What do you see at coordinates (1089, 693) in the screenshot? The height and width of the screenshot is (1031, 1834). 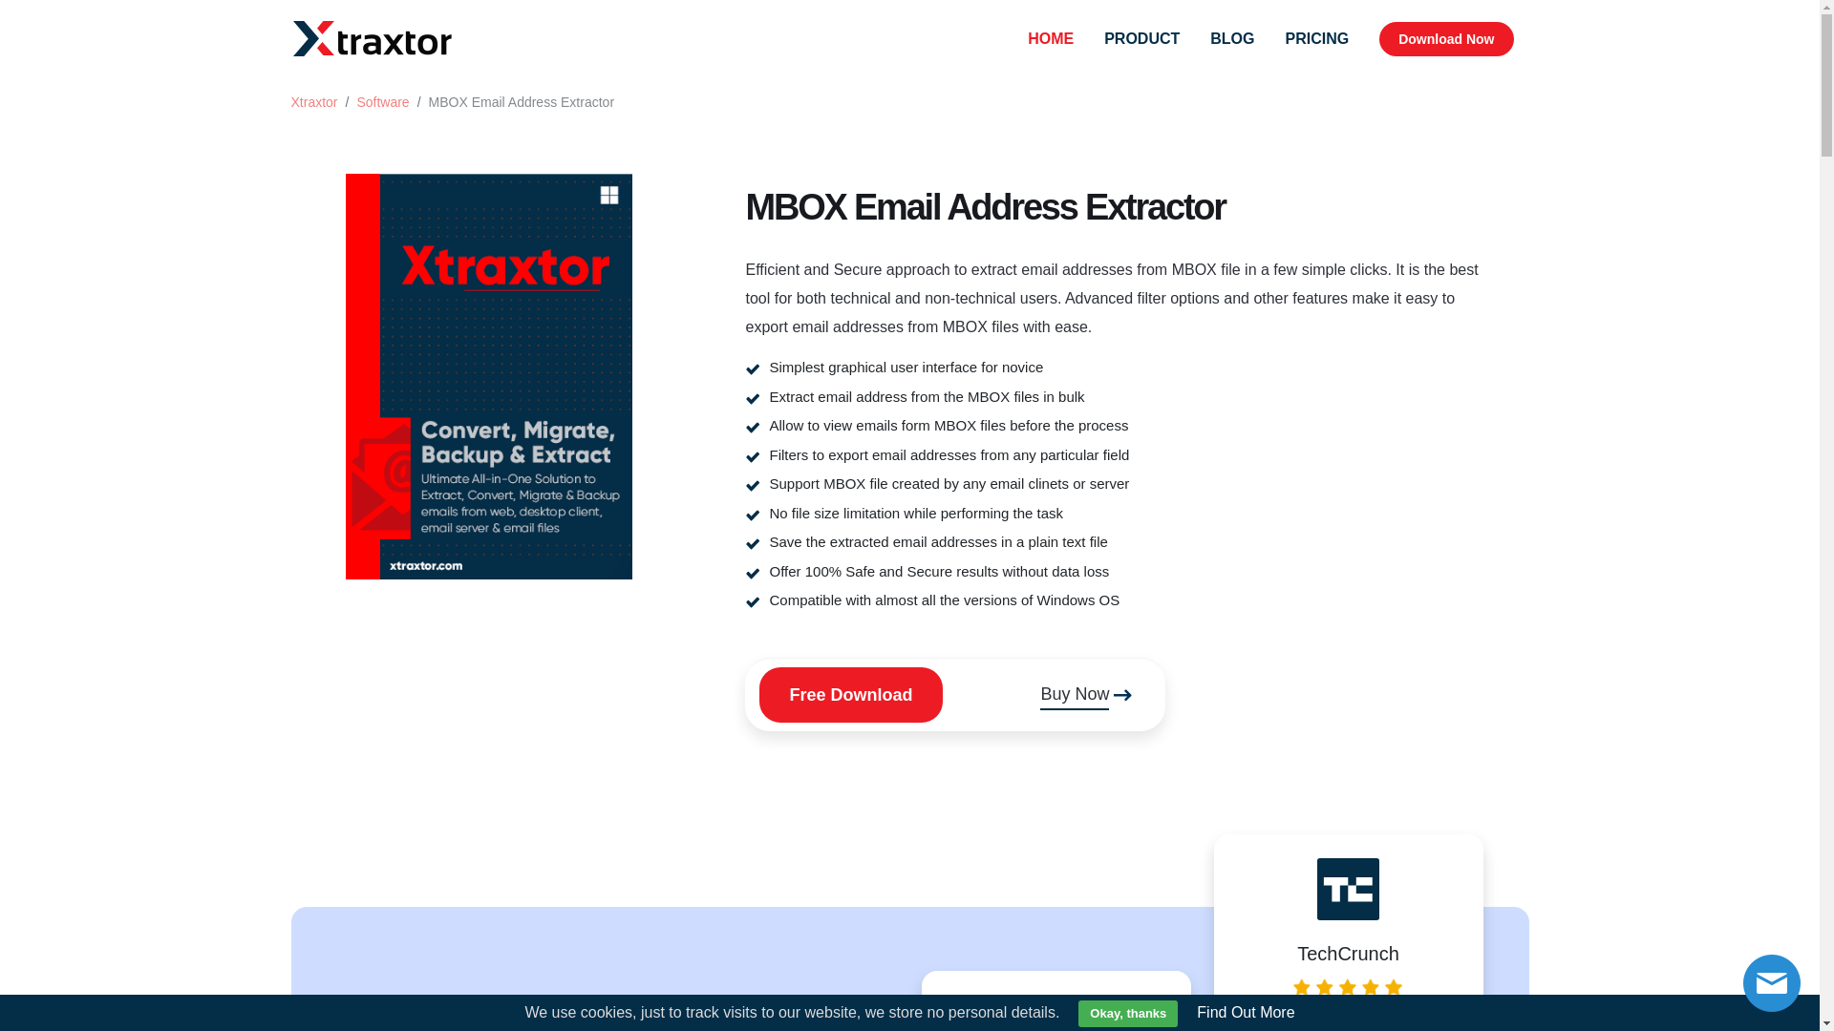 I see `Buy Now` at bounding box center [1089, 693].